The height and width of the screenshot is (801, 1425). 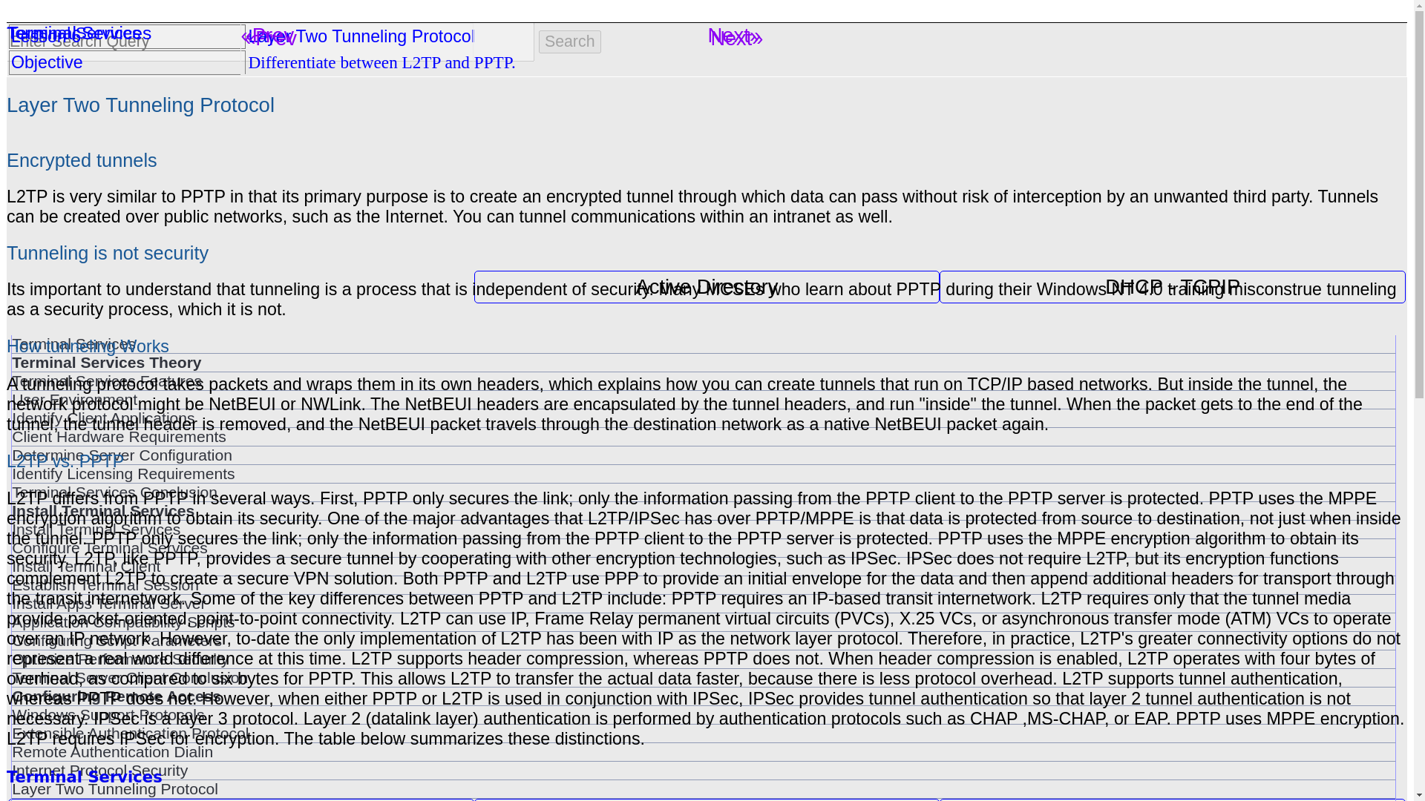 I want to click on Remote Authentication Dialin, so click(x=703, y=752).